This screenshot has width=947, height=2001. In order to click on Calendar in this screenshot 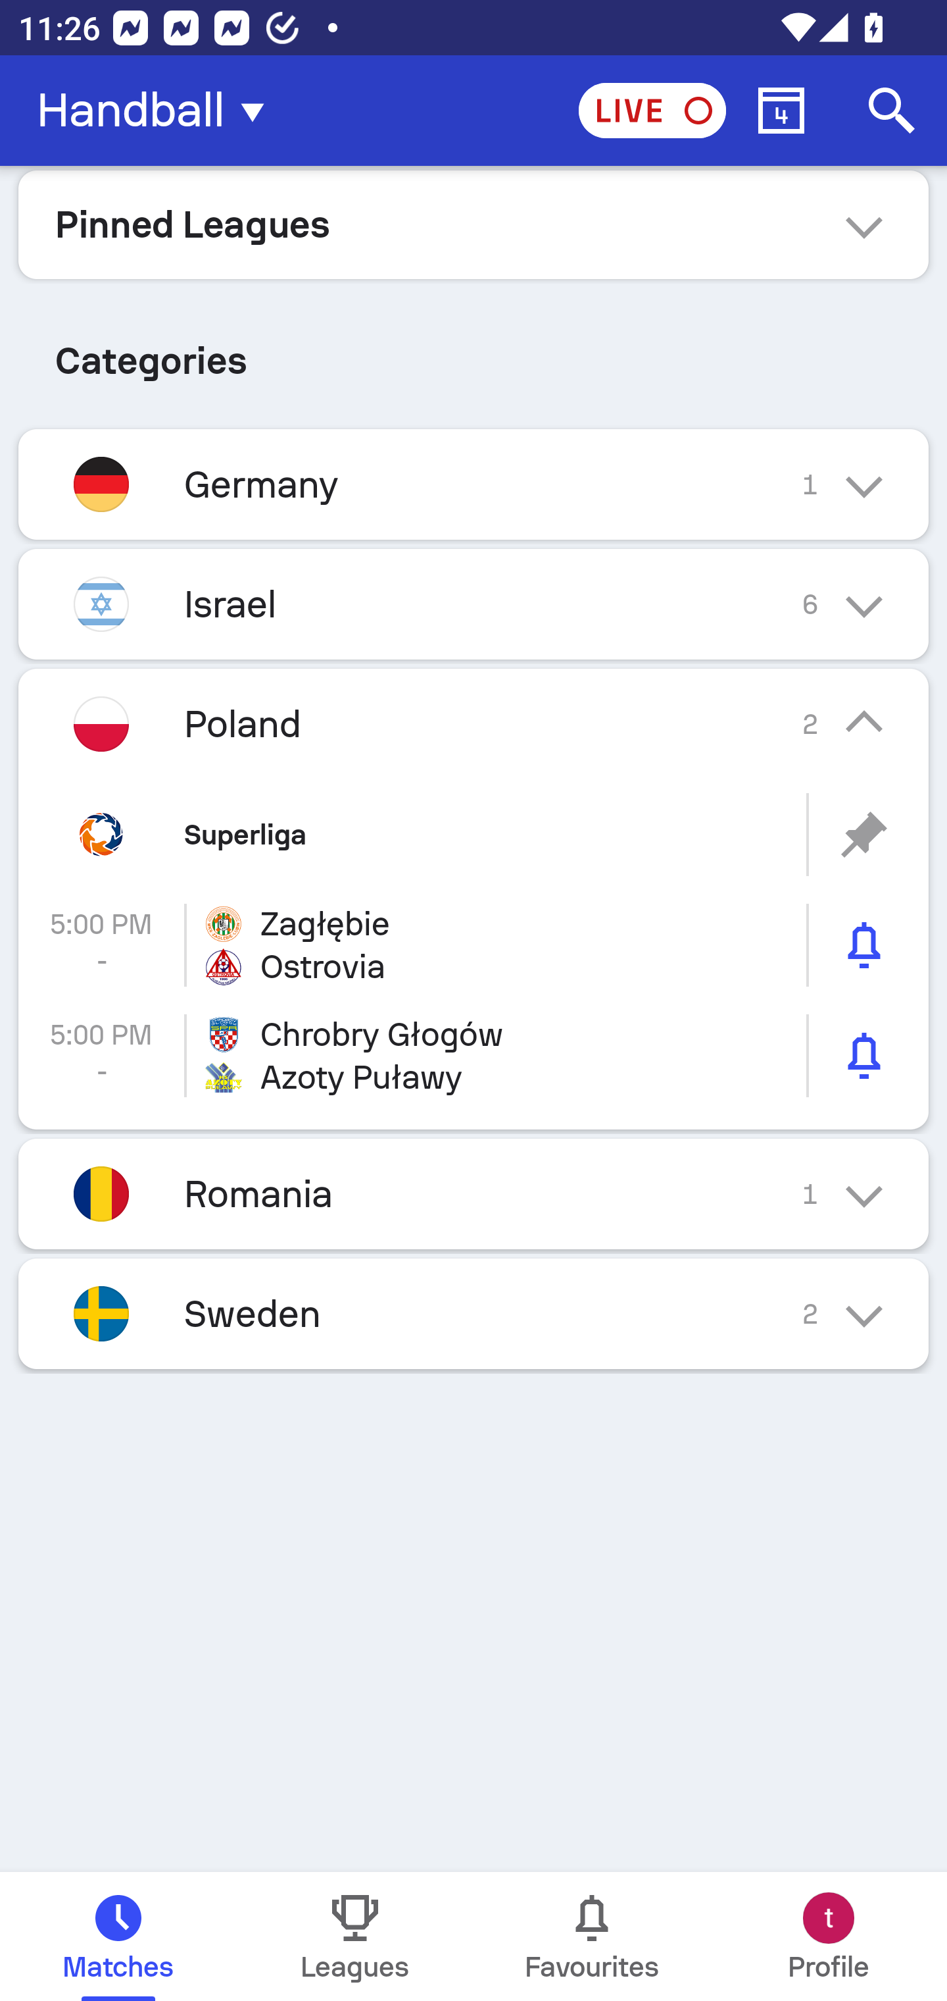, I will do `click(781, 111)`.